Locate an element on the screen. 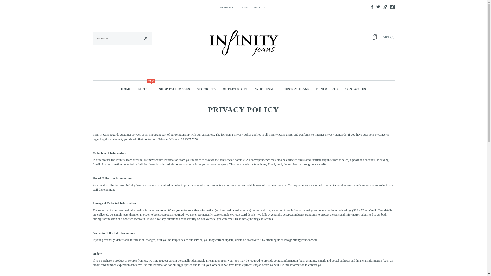  SIGN UP is located at coordinates (259, 7).